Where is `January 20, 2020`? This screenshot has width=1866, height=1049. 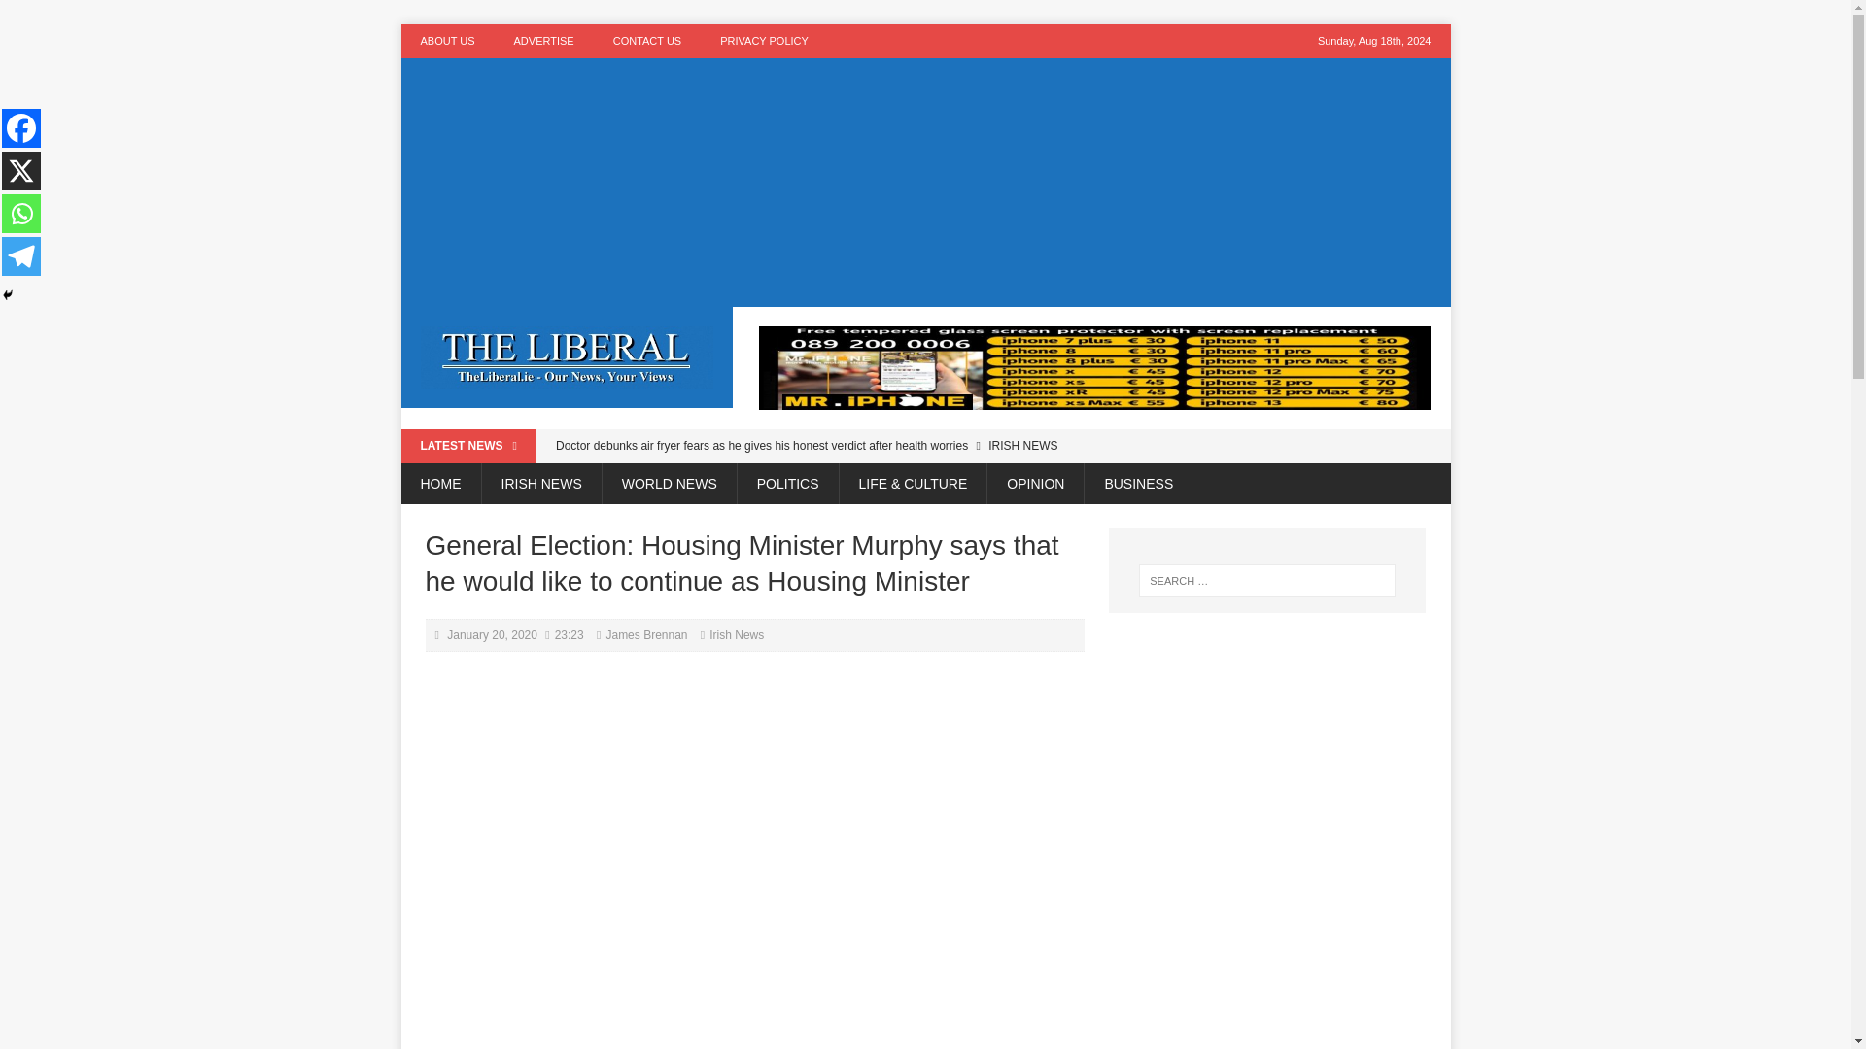
January 20, 2020 is located at coordinates (492, 634).